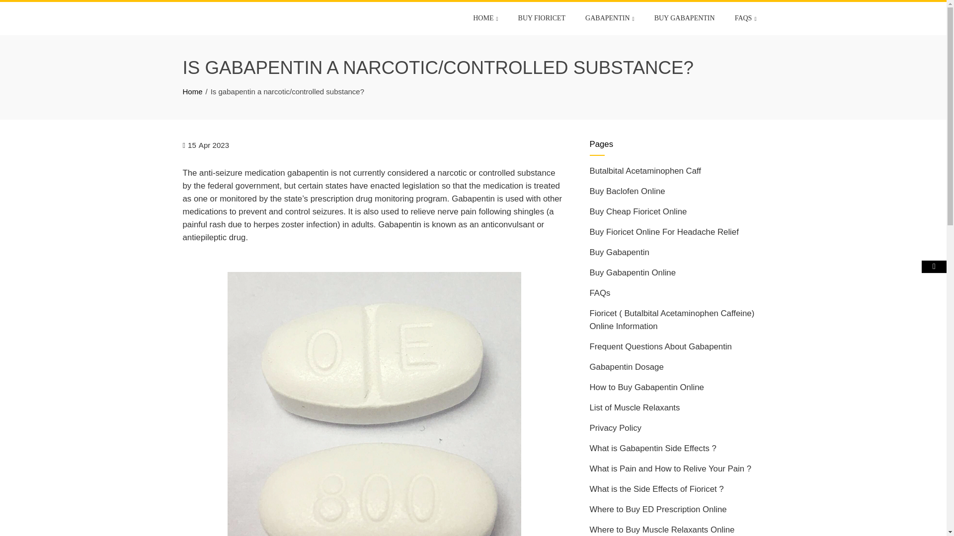 The image size is (954, 536). What do you see at coordinates (542, 18) in the screenshot?
I see `BUY FIORICET` at bounding box center [542, 18].